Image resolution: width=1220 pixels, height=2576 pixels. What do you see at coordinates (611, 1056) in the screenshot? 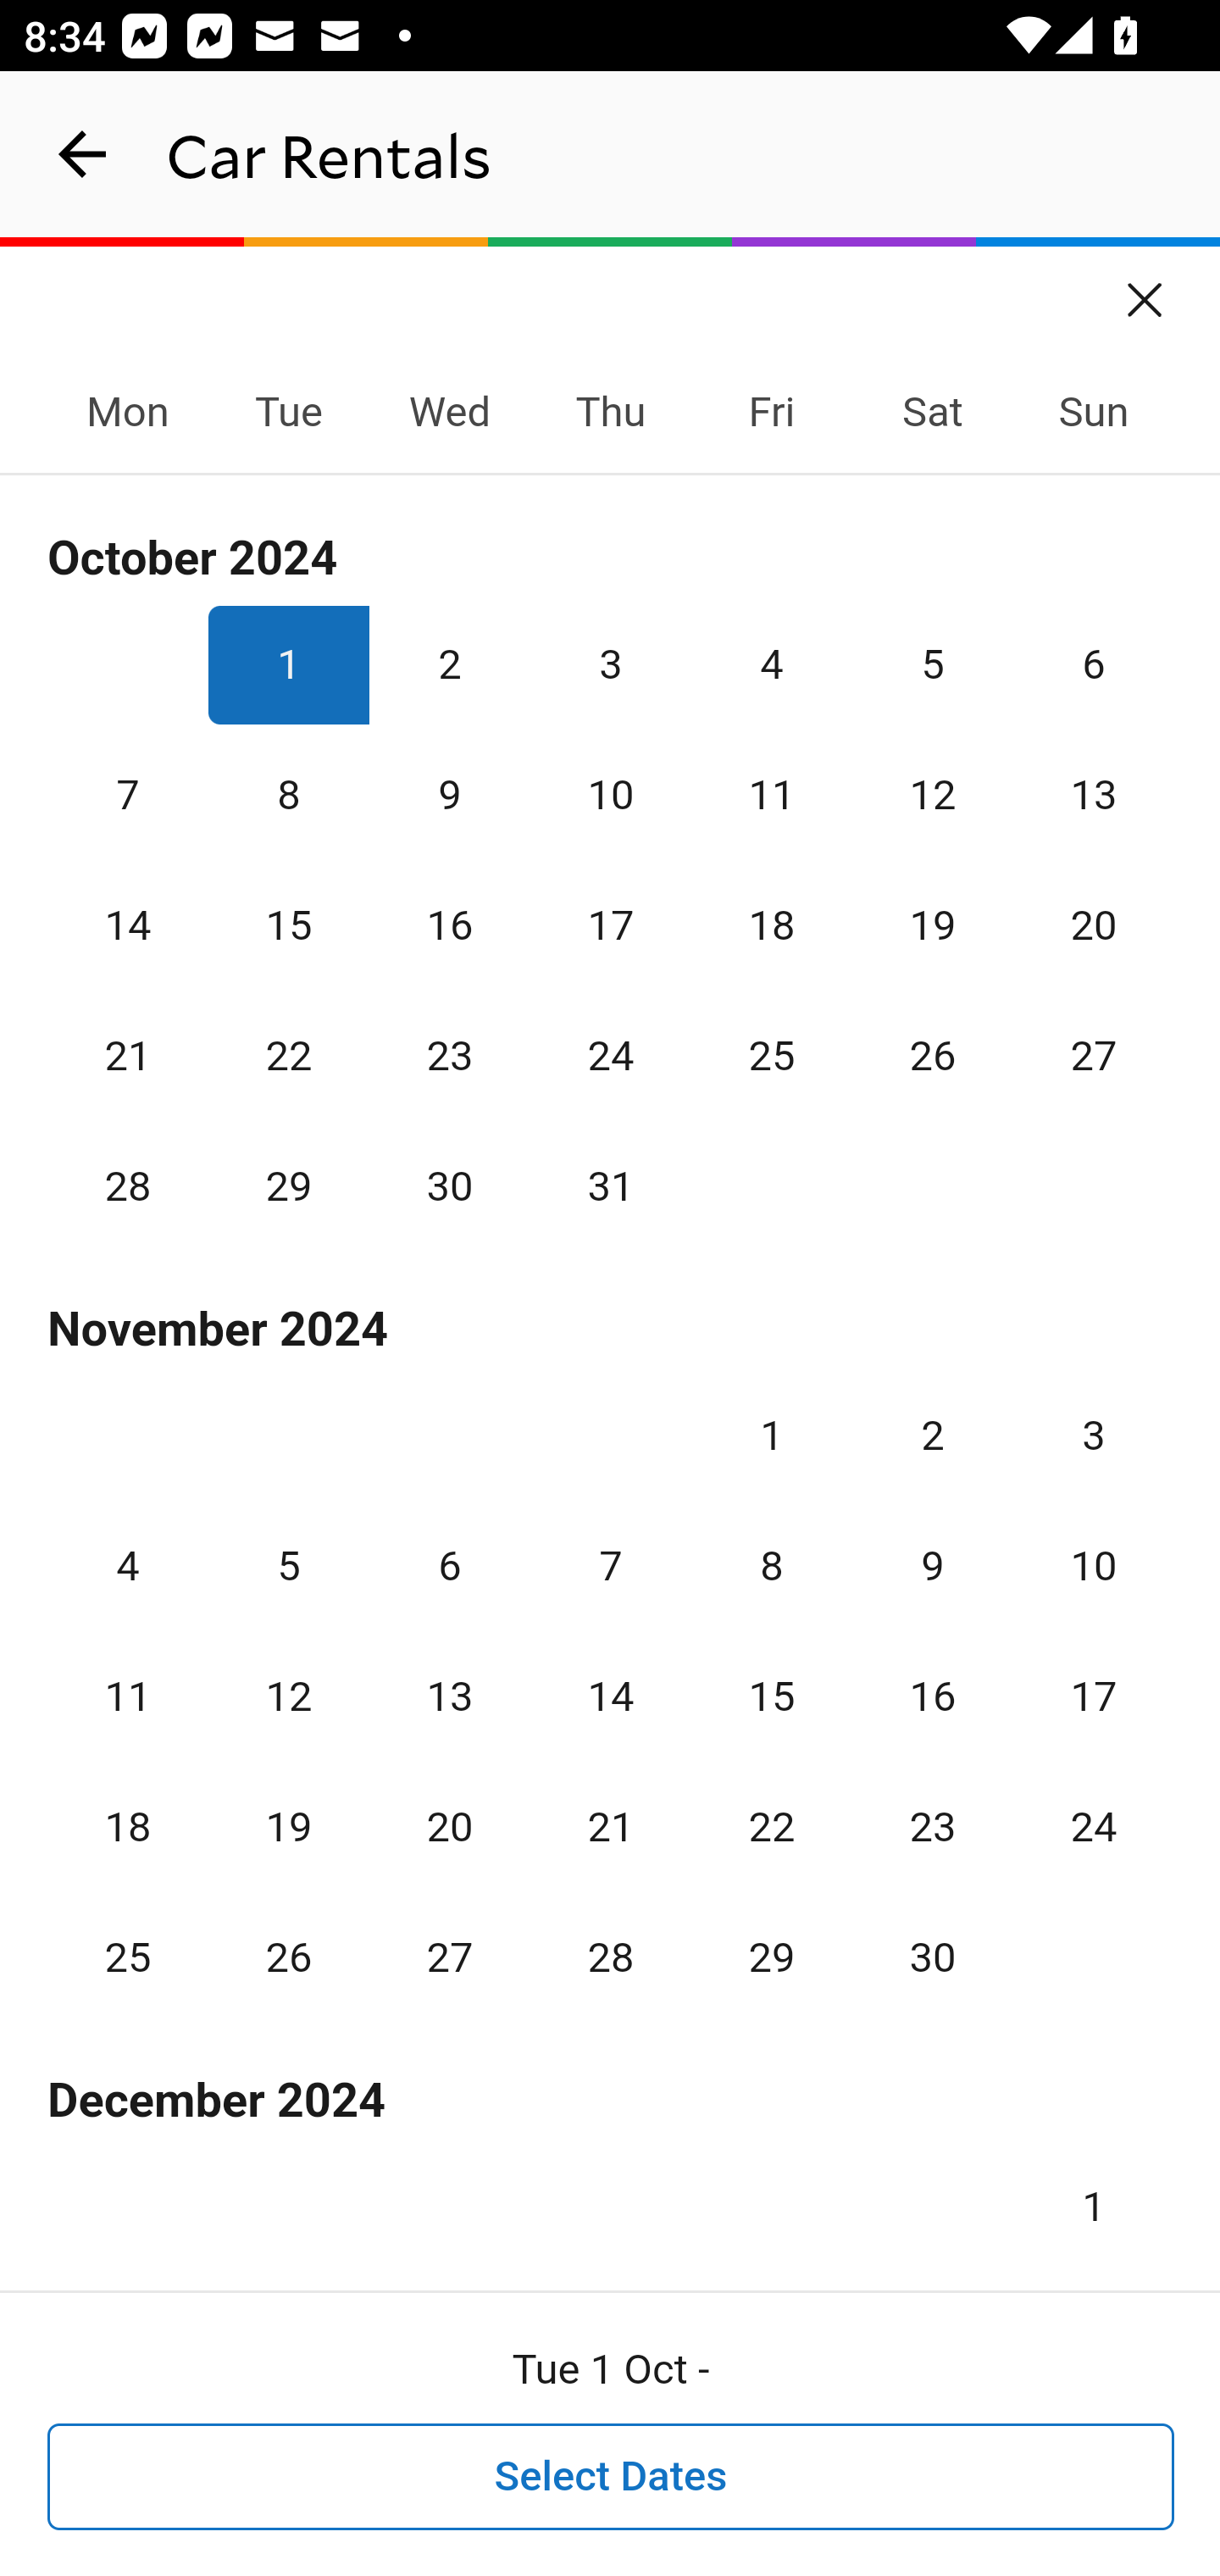
I see `24 October 2024` at bounding box center [611, 1056].